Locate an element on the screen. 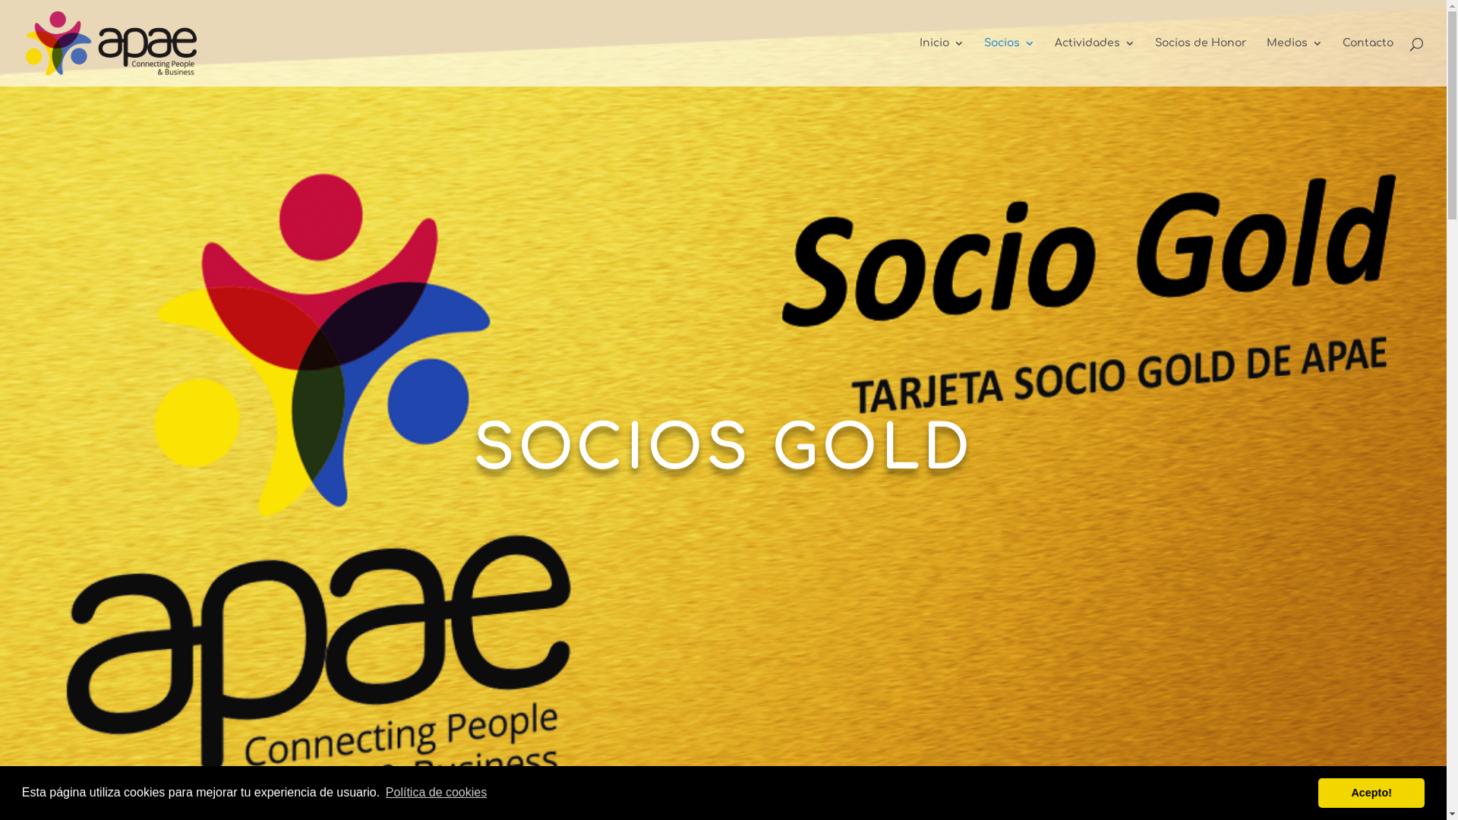 This screenshot has width=1458, height=820. Acepto! is located at coordinates (1371, 793).